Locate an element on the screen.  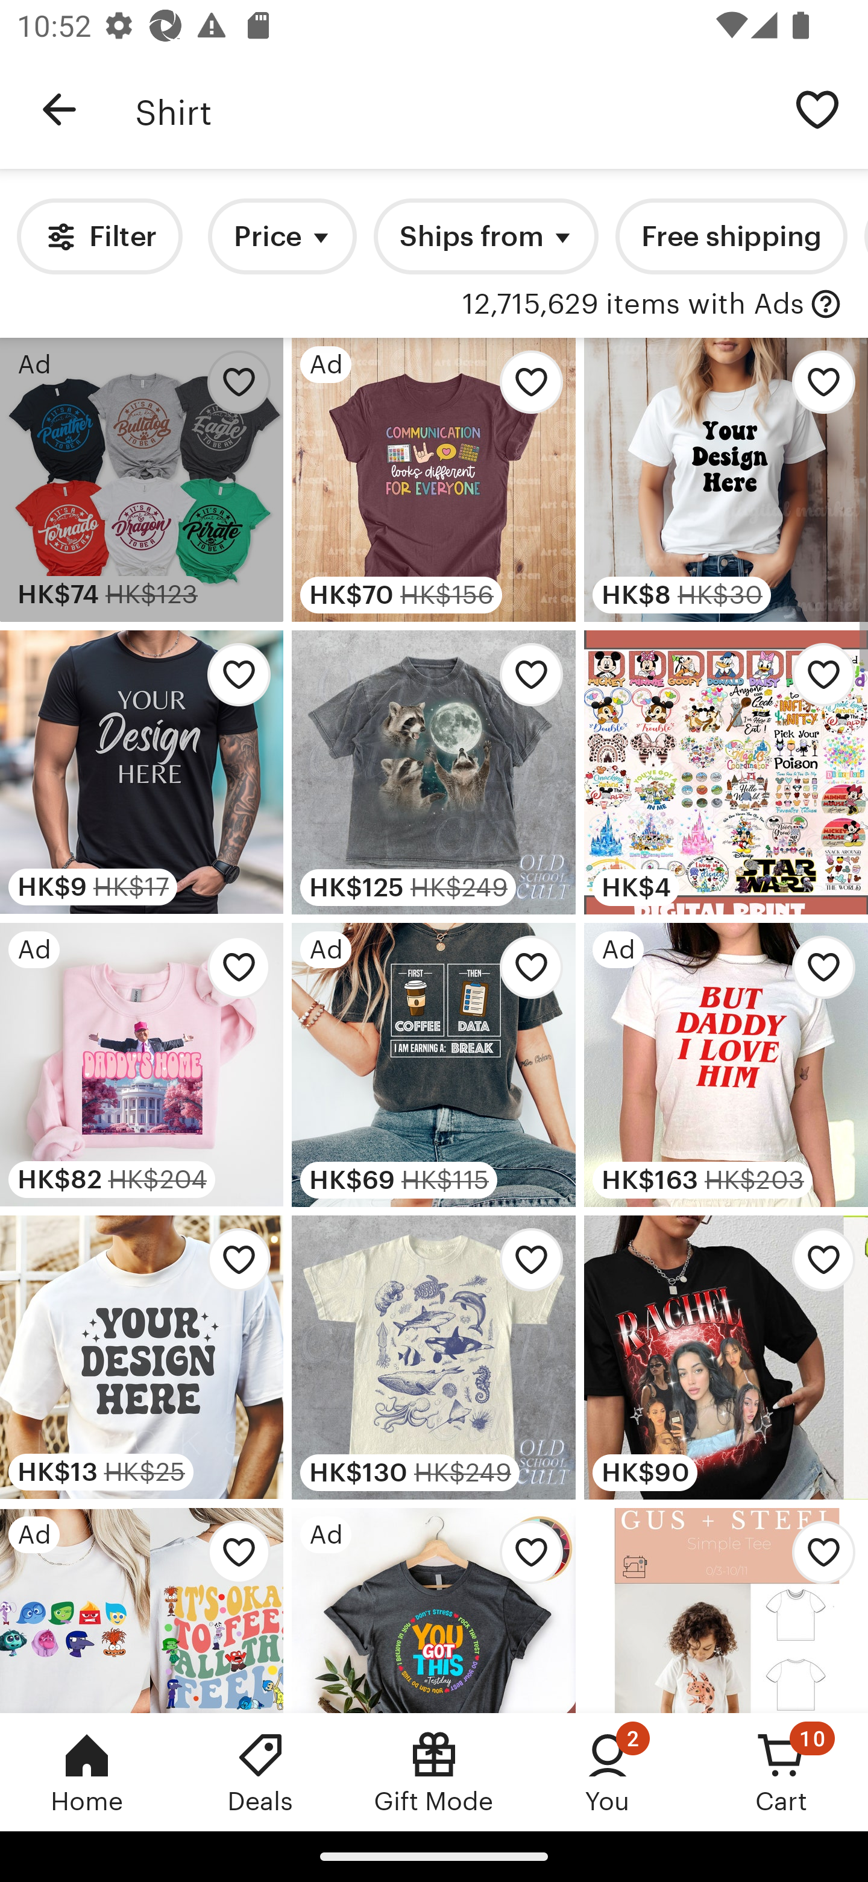
Shirt is located at coordinates (451, 110).